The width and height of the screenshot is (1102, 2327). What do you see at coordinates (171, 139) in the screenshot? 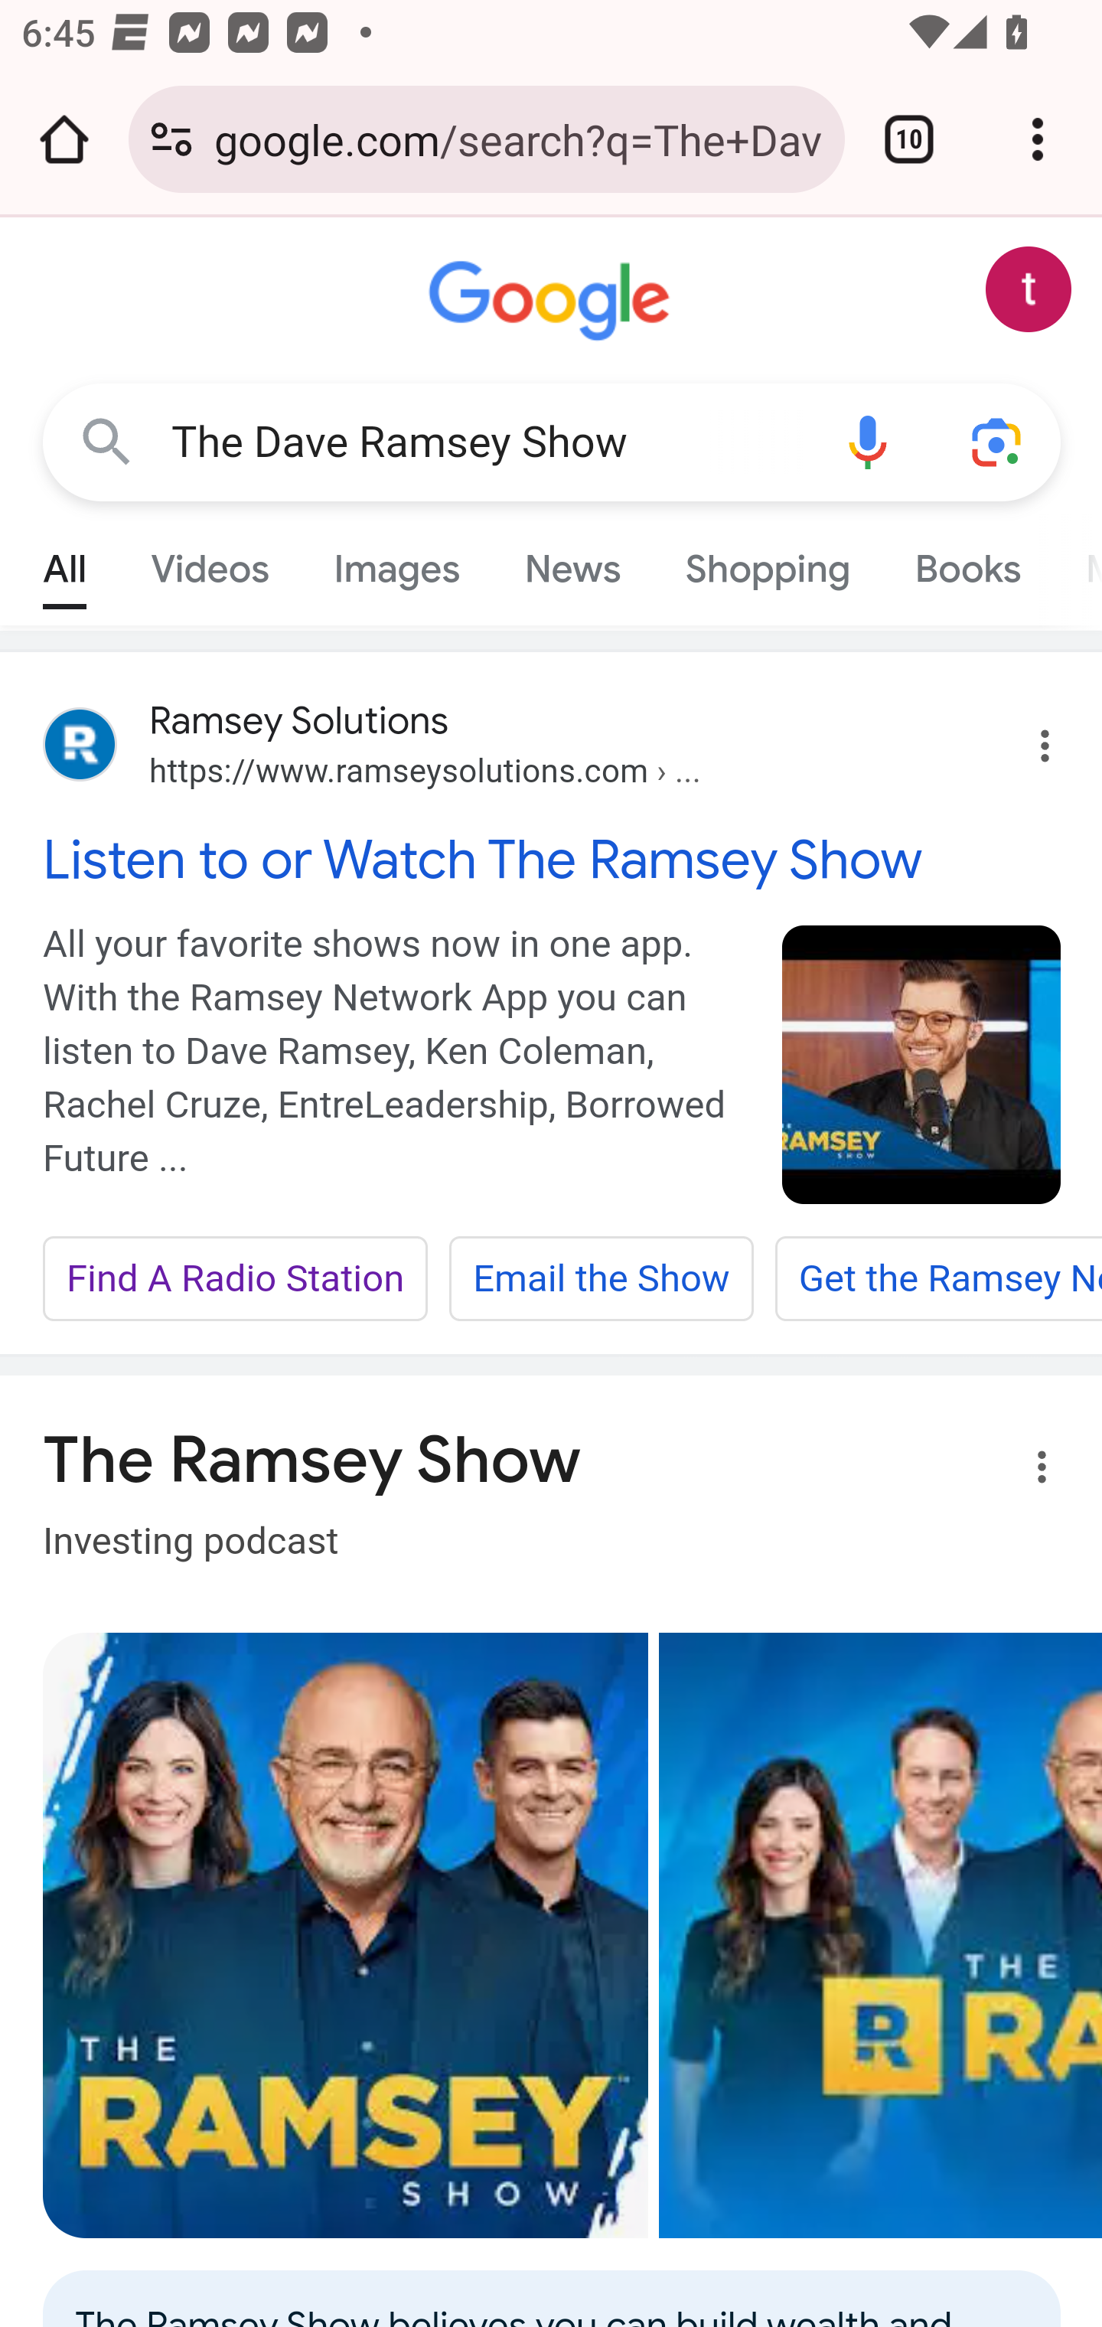
I see `Connection is secure` at bounding box center [171, 139].